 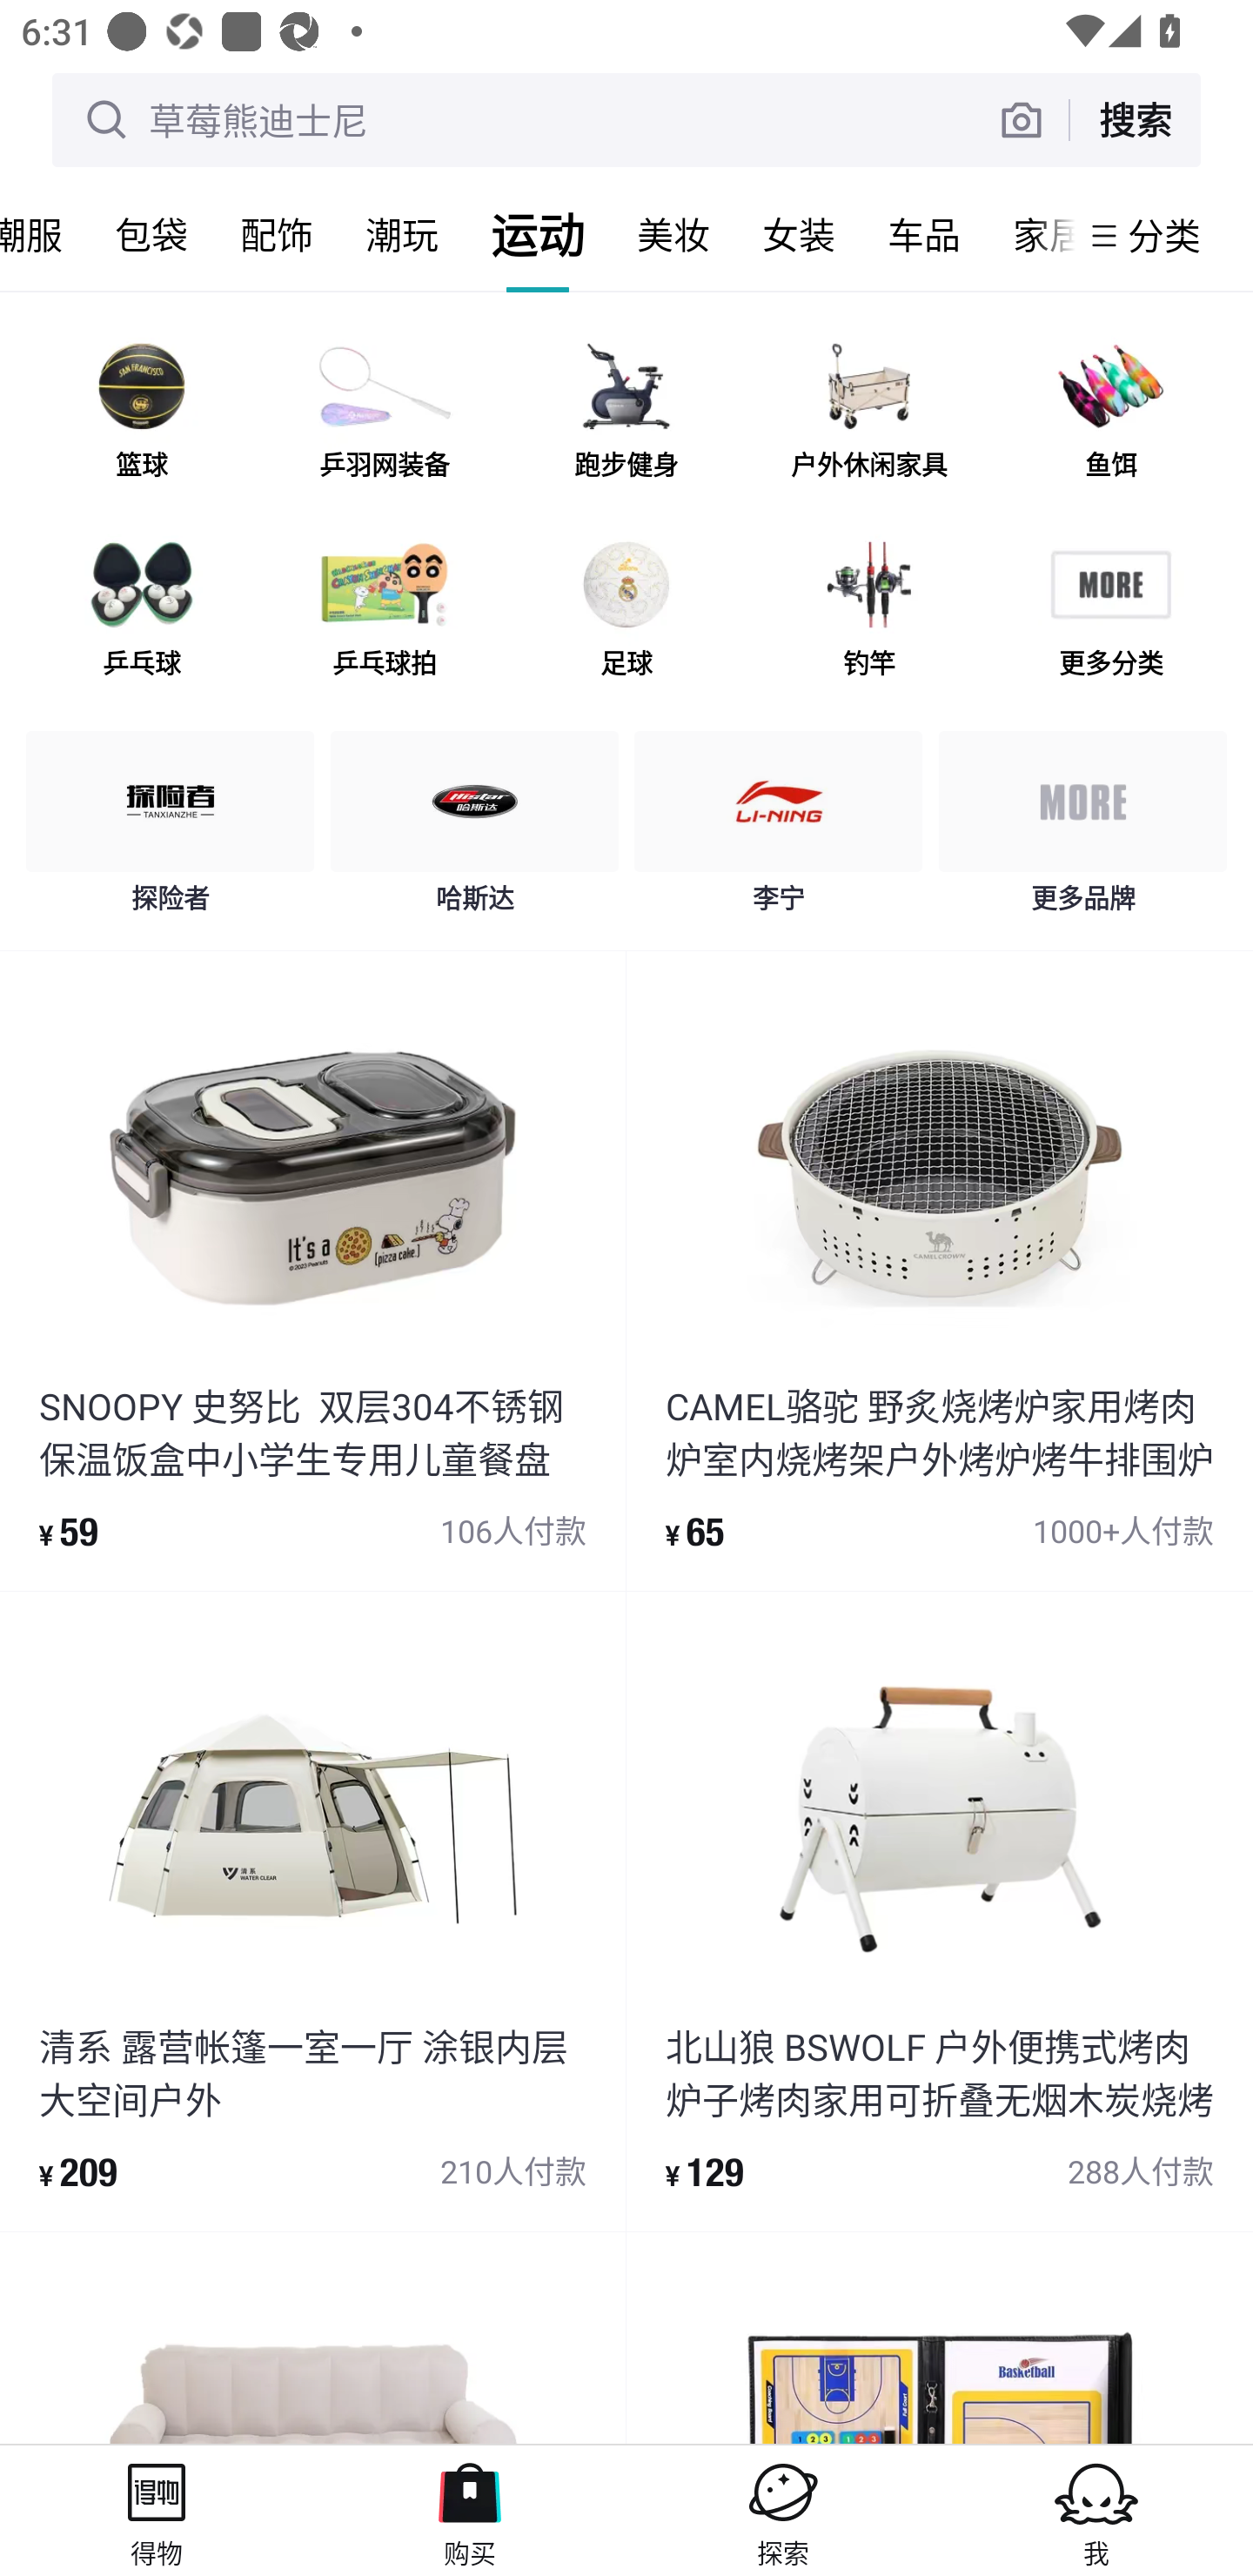 What do you see at coordinates (673, 235) in the screenshot?
I see `美妆` at bounding box center [673, 235].